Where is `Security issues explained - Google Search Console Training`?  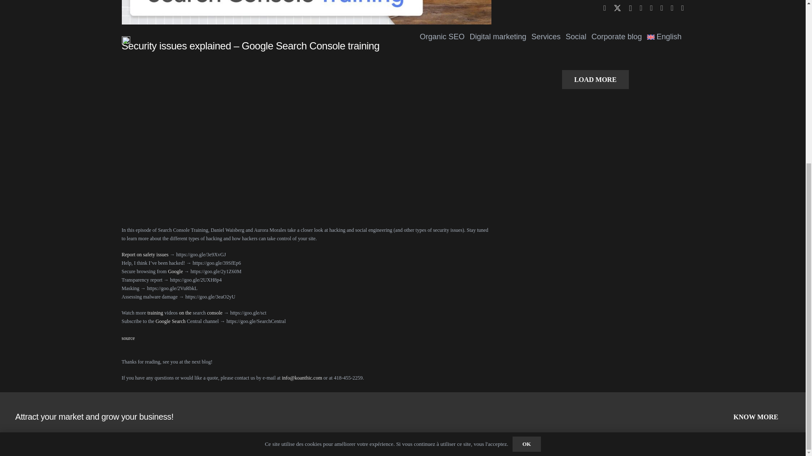 Security issues explained - Google Search Console Training is located at coordinates (244, 133).